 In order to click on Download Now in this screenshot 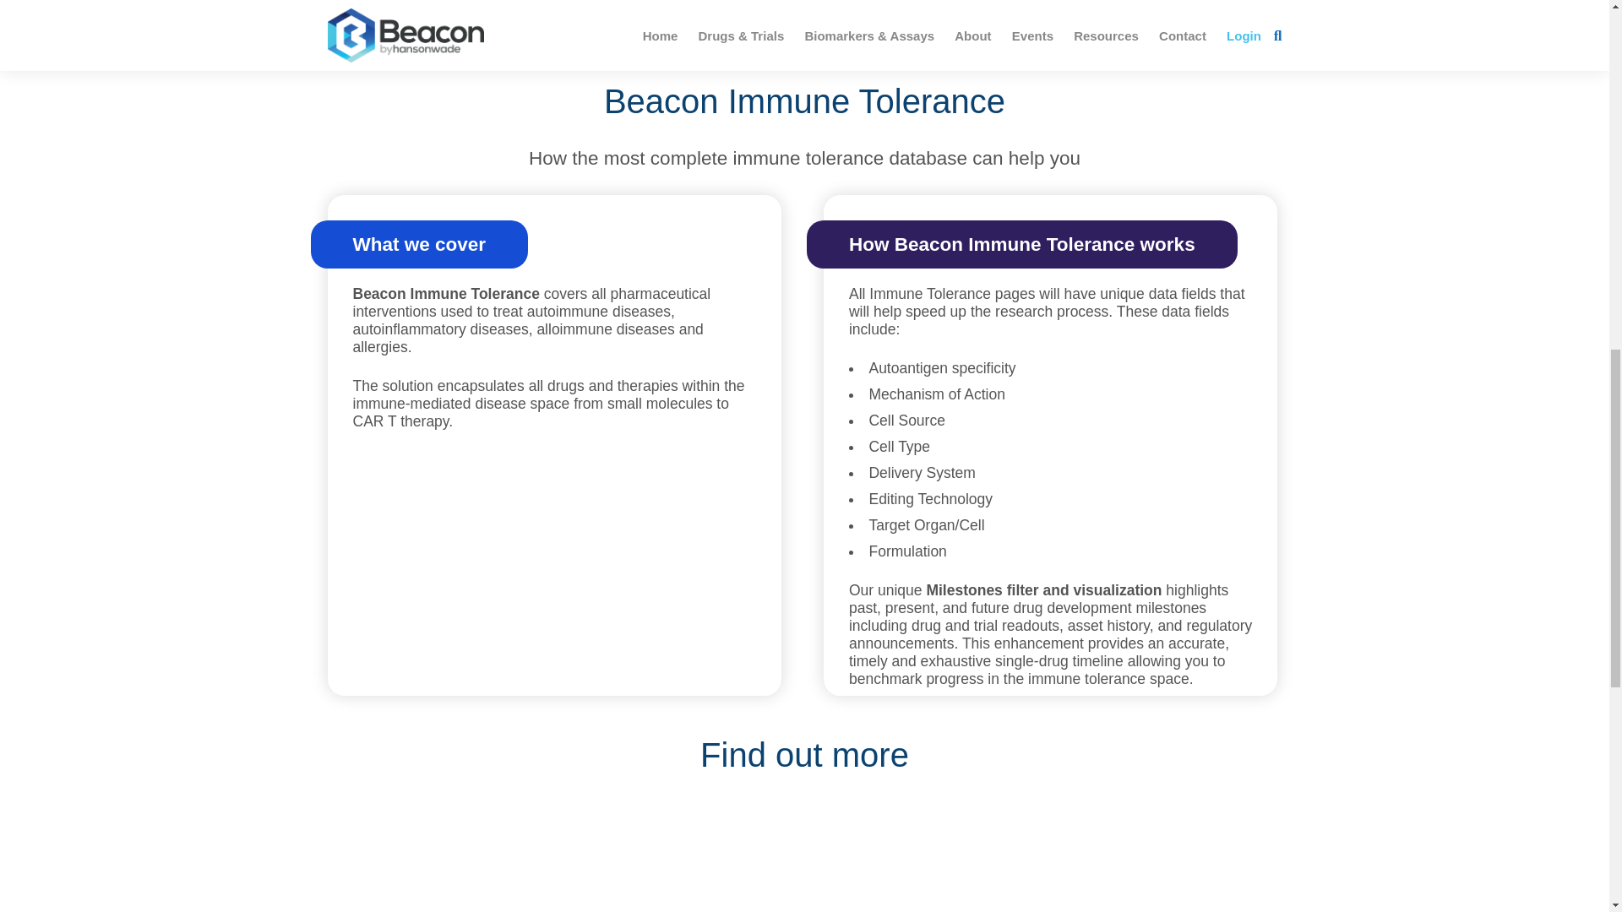, I will do `click(568, 7)`.